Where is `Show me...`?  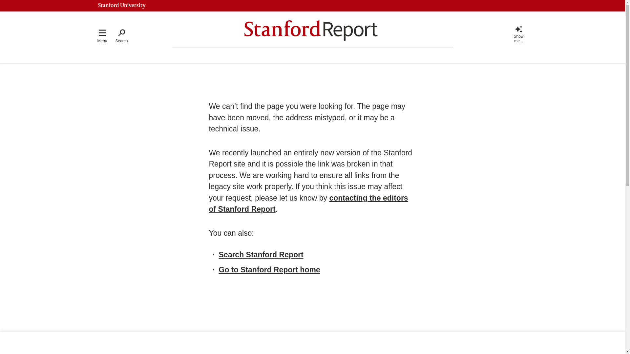 Show me... is located at coordinates (518, 33).